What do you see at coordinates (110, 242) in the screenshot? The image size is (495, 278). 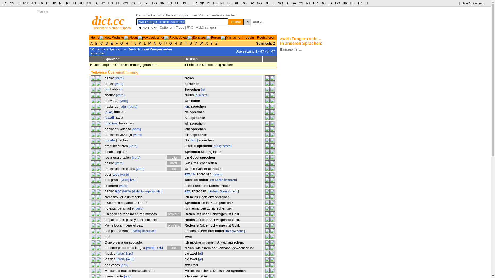 I see `Quiero` at bounding box center [110, 242].